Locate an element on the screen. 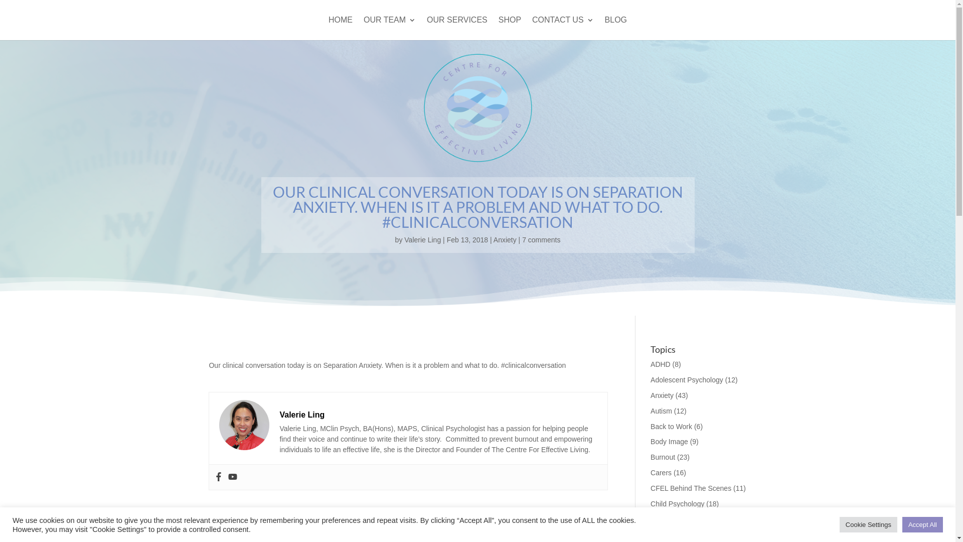  Accept All is located at coordinates (923, 525).